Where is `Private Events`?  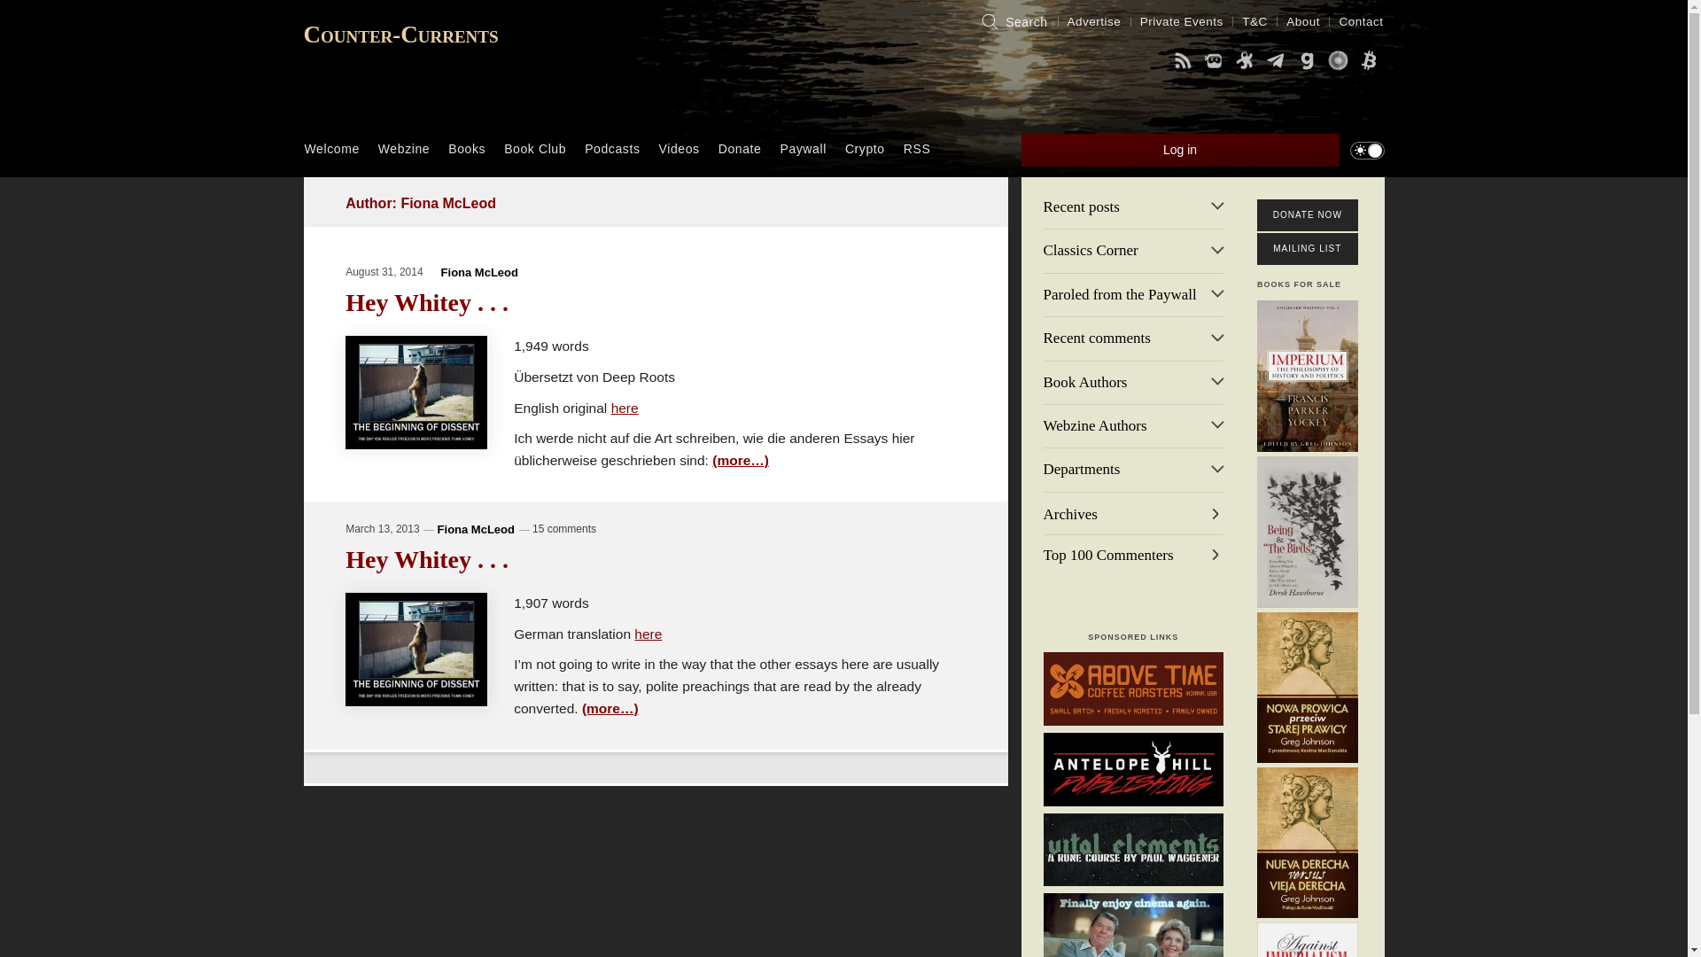
Private Events is located at coordinates (1182, 21).